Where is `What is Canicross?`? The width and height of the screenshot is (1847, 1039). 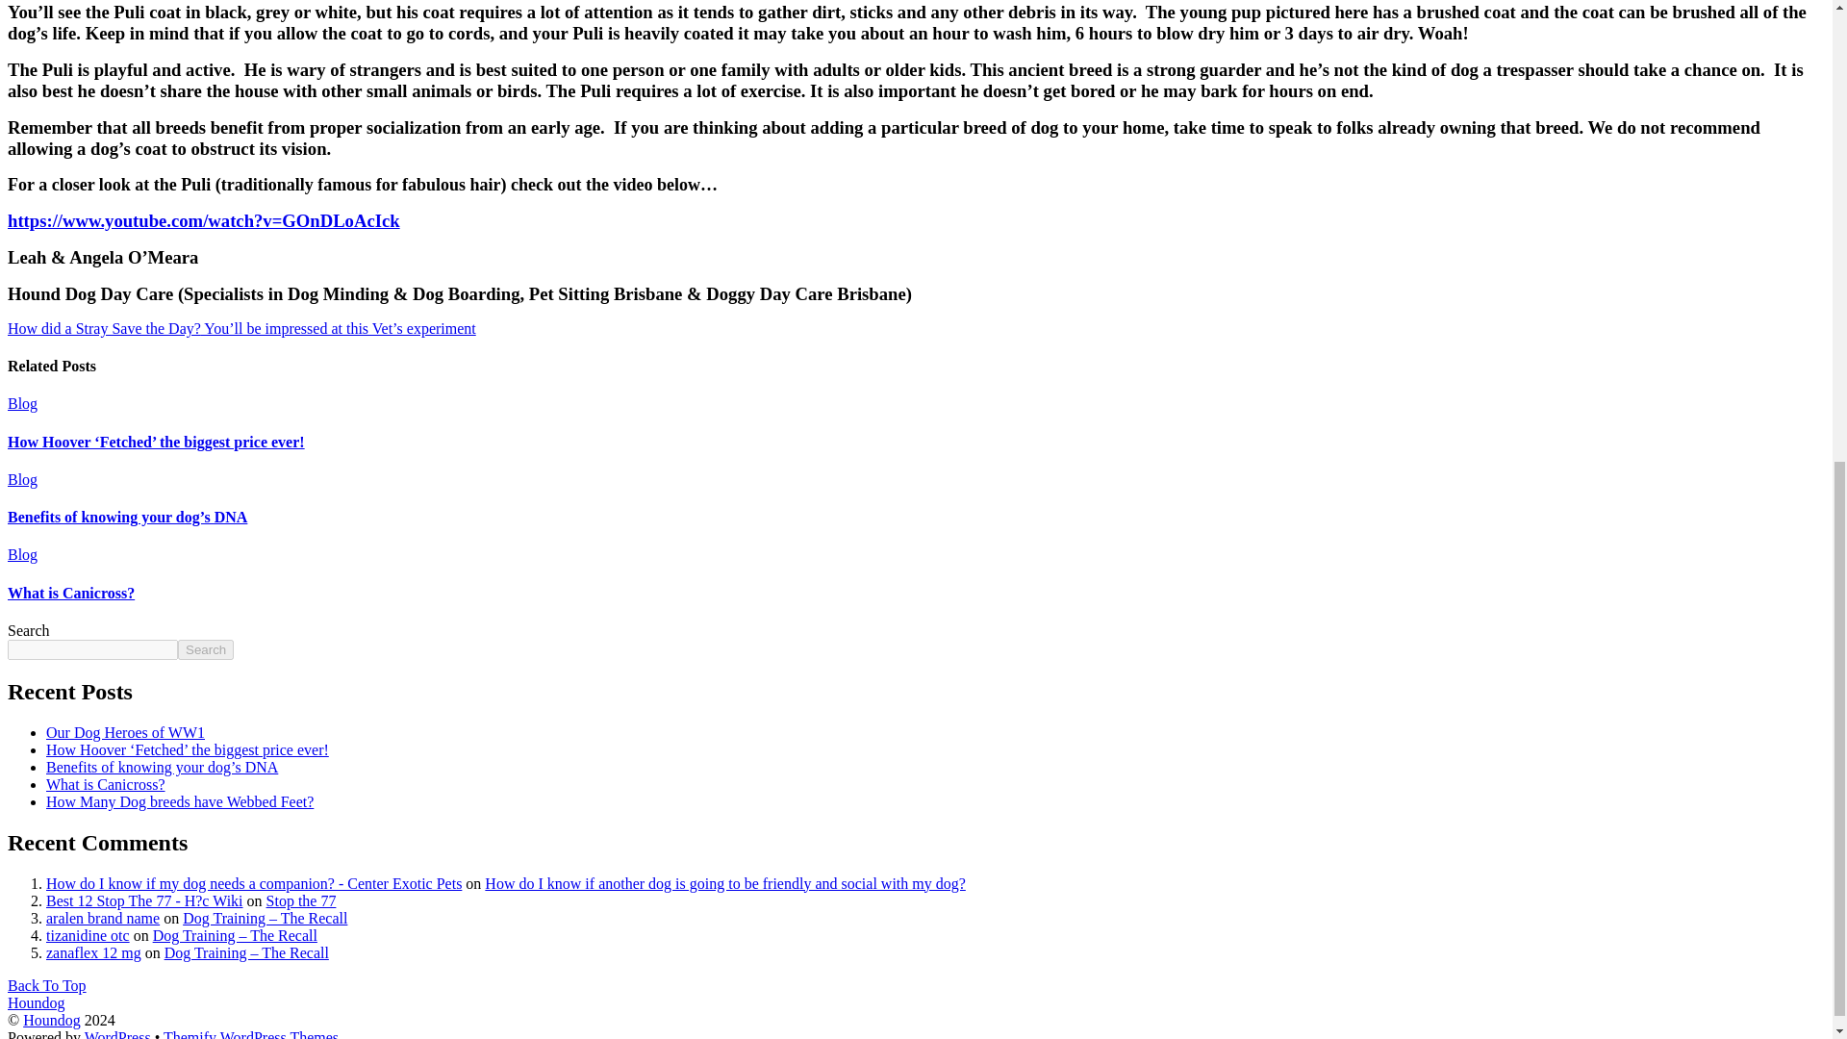 What is Canicross? is located at coordinates (71, 593).